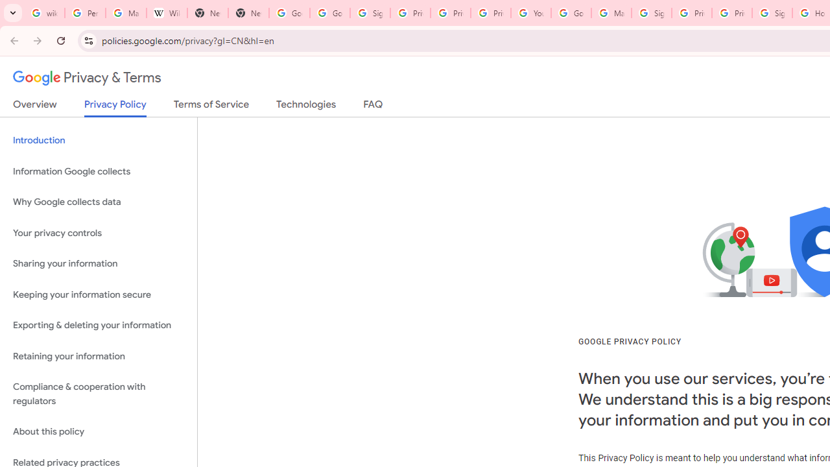 Image resolution: width=830 pixels, height=467 pixels. Describe the element at coordinates (571, 13) in the screenshot. I see `Google Account Help` at that location.